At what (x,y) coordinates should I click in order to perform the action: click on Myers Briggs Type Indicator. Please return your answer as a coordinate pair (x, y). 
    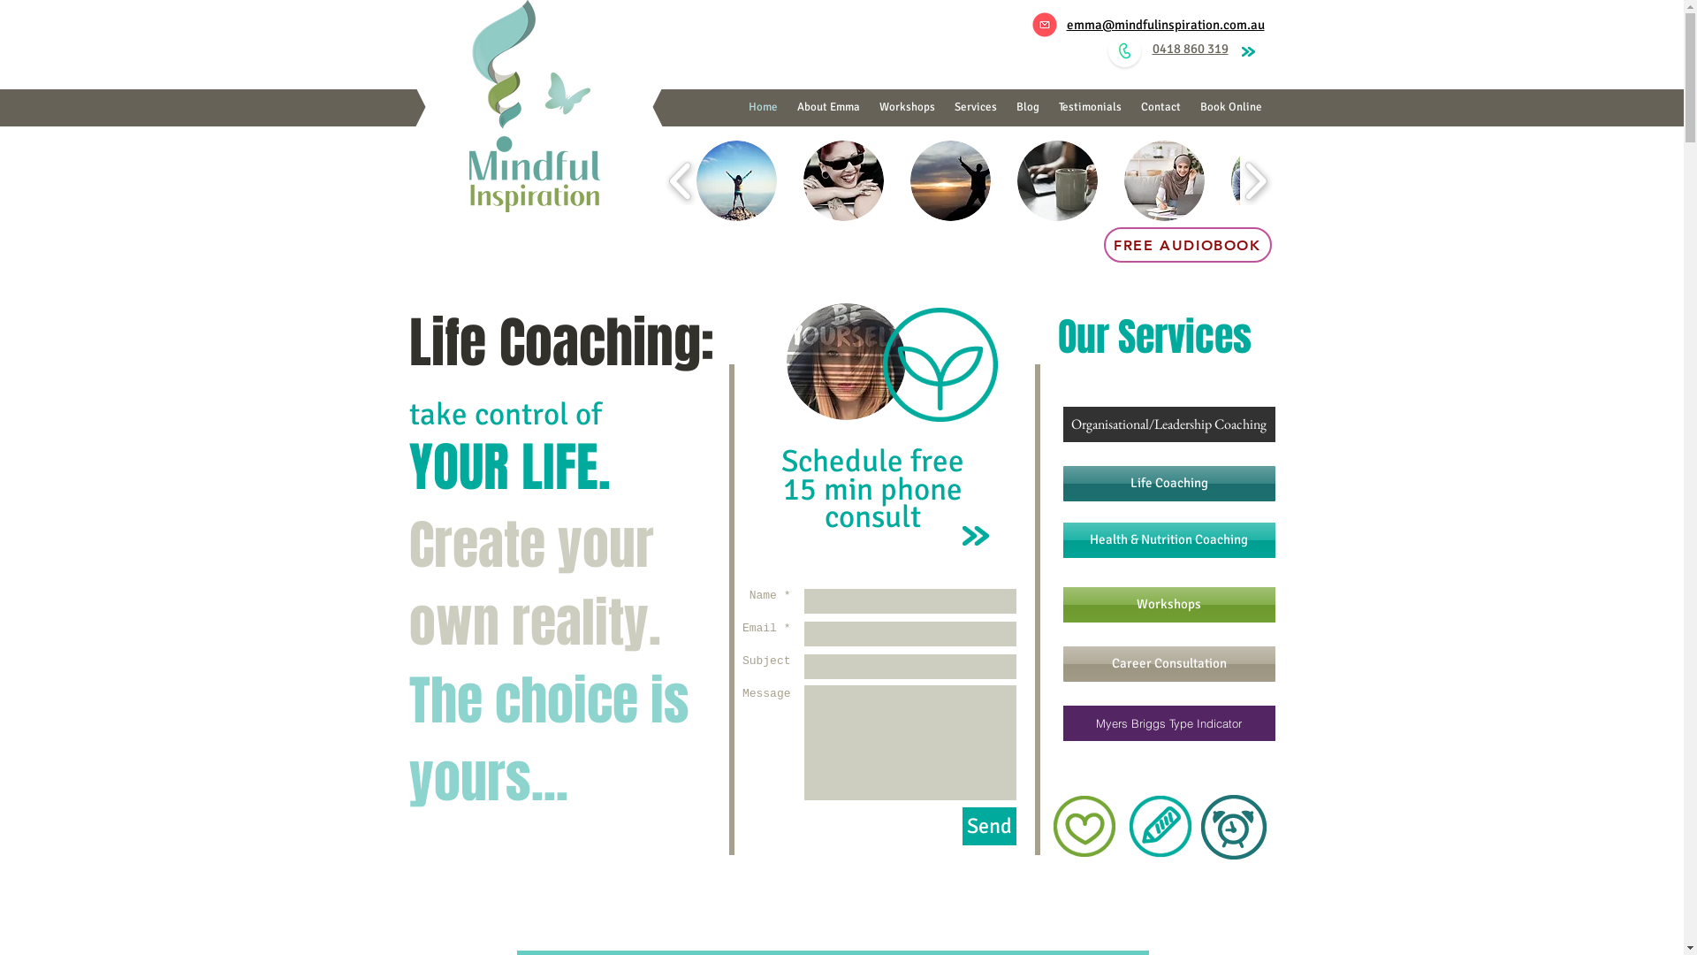
    Looking at the image, I should click on (1168, 723).